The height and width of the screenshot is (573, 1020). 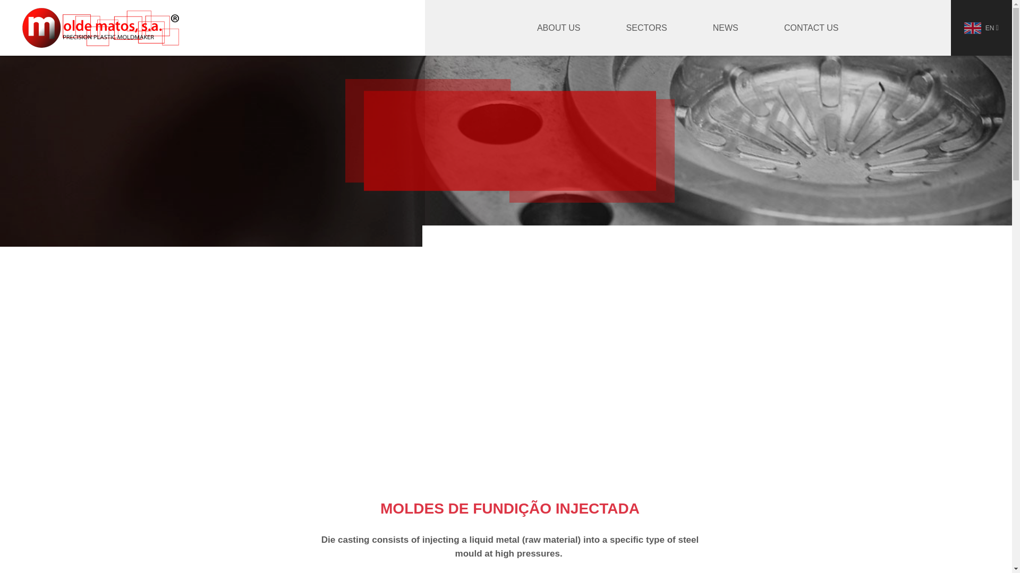 What do you see at coordinates (647, 28) in the screenshot?
I see `SECTORS` at bounding box center [647, 28].